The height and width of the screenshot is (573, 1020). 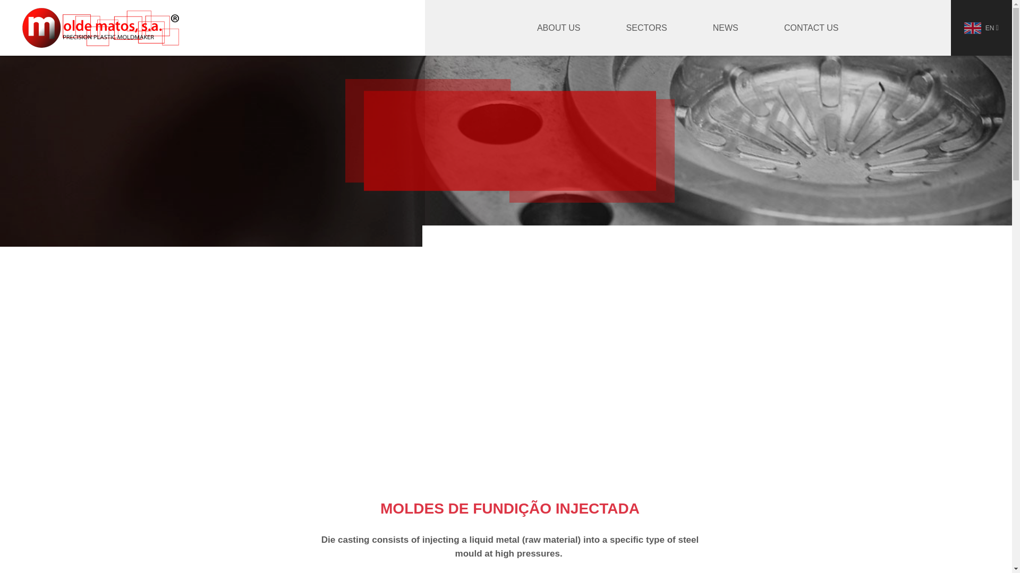 What do you see at coordinates (647, 28) in the screenshot?
I see `SECTORS` at bounding box center [647, 28].